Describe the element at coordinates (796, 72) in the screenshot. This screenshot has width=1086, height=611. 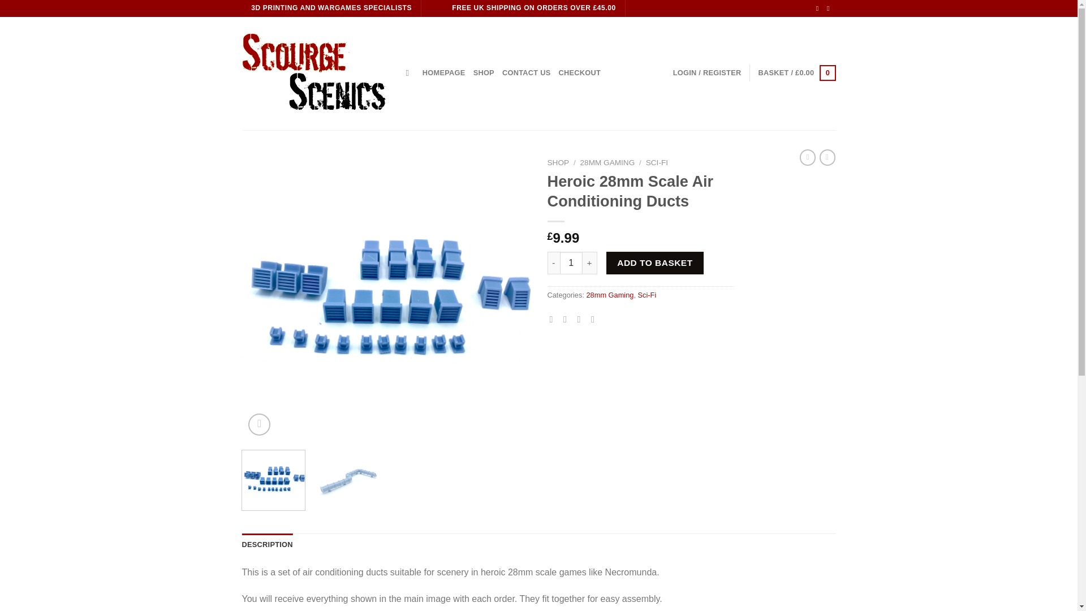
I see `Basket` at that location.